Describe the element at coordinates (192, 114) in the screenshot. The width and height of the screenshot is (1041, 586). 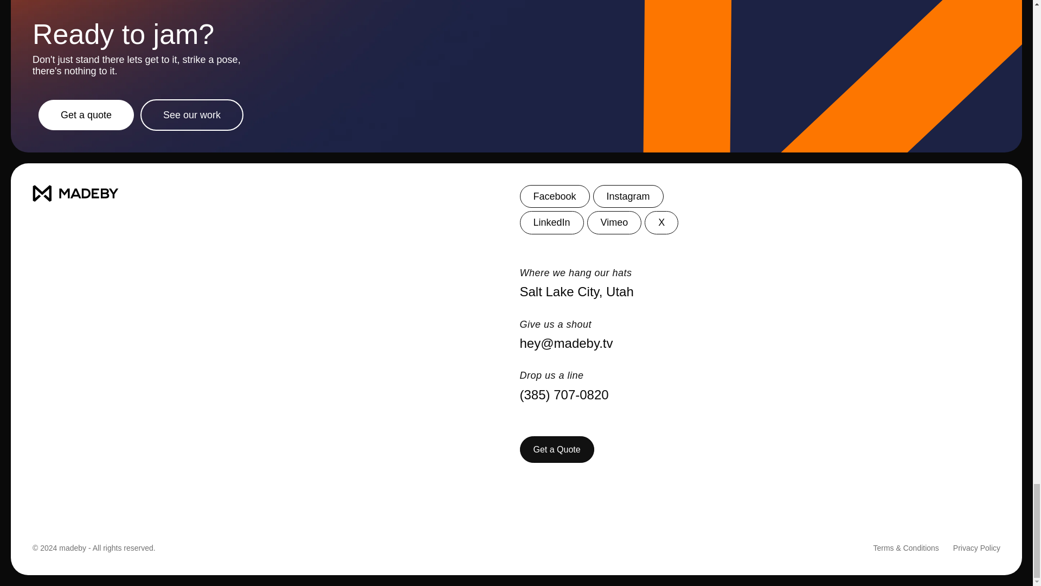
I see `See our work` at that location.